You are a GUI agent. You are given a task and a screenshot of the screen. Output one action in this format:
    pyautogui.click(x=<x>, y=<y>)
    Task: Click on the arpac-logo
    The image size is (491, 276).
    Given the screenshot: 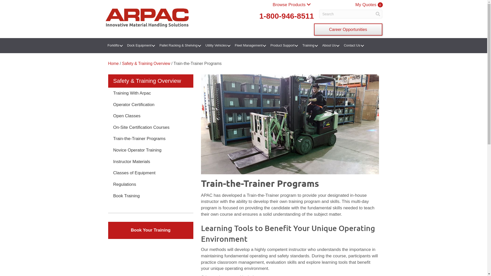 What is the action you would take?
    pyautogui.click(x=147, y=18)
    